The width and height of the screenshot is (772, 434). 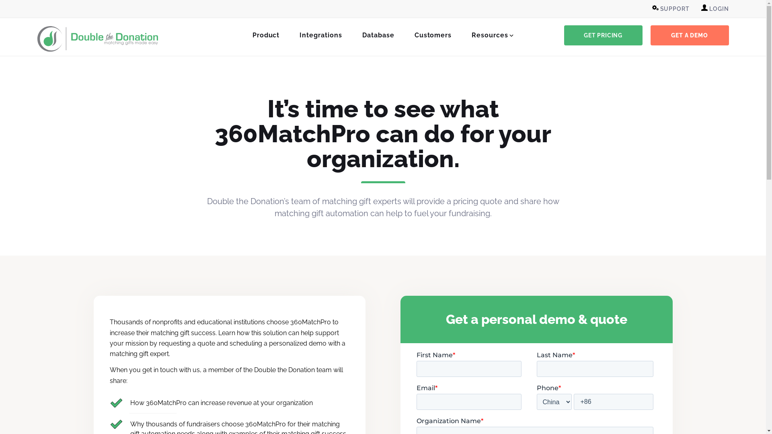 What do you see at coordinates (671, 9) in the screenshot?
I see `SUPPORT` at bounding box center [671, 9].